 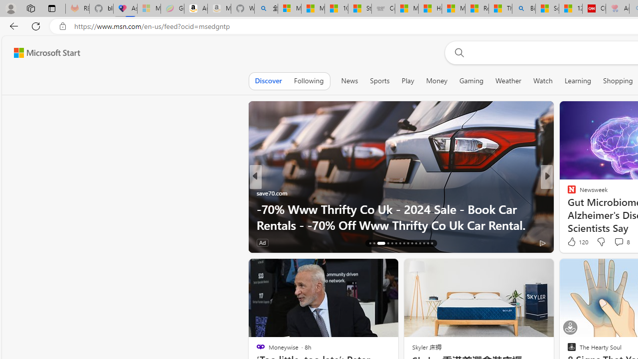 I want to click on Pegasystems, so click(x=580, y=208).